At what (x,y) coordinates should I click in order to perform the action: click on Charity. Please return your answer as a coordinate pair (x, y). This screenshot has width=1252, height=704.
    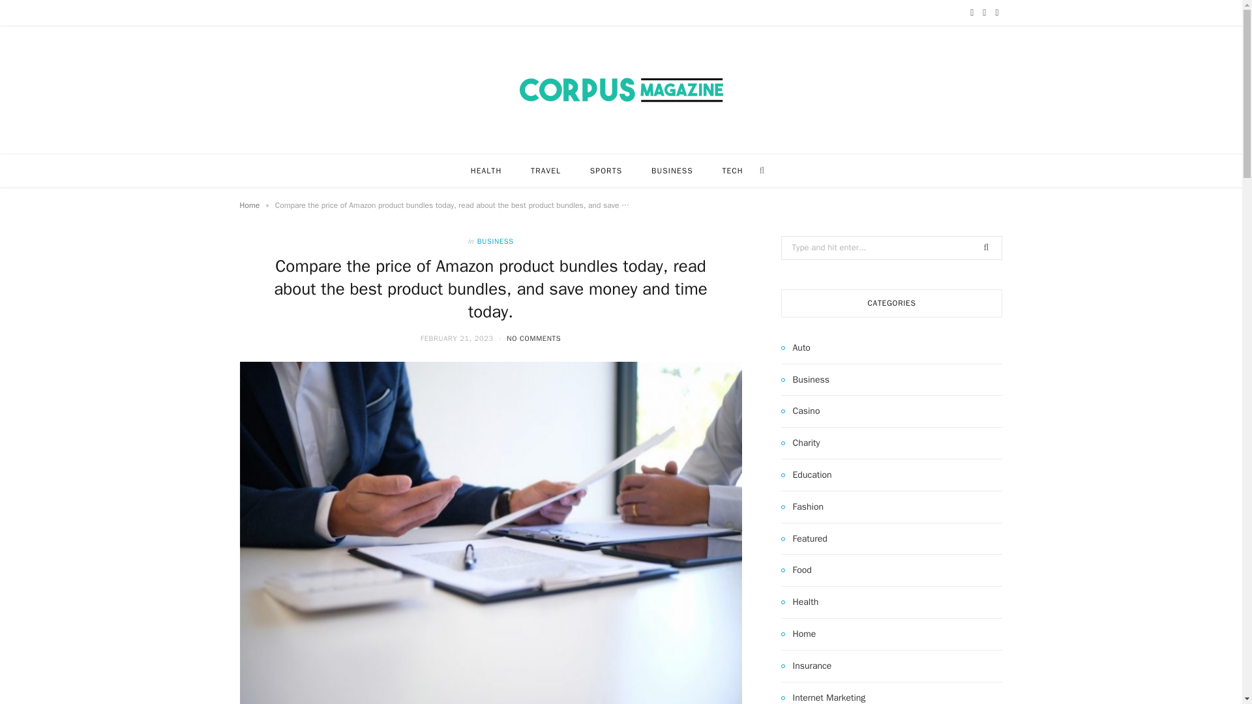
    Looking at the image, I should click on (801, 443).